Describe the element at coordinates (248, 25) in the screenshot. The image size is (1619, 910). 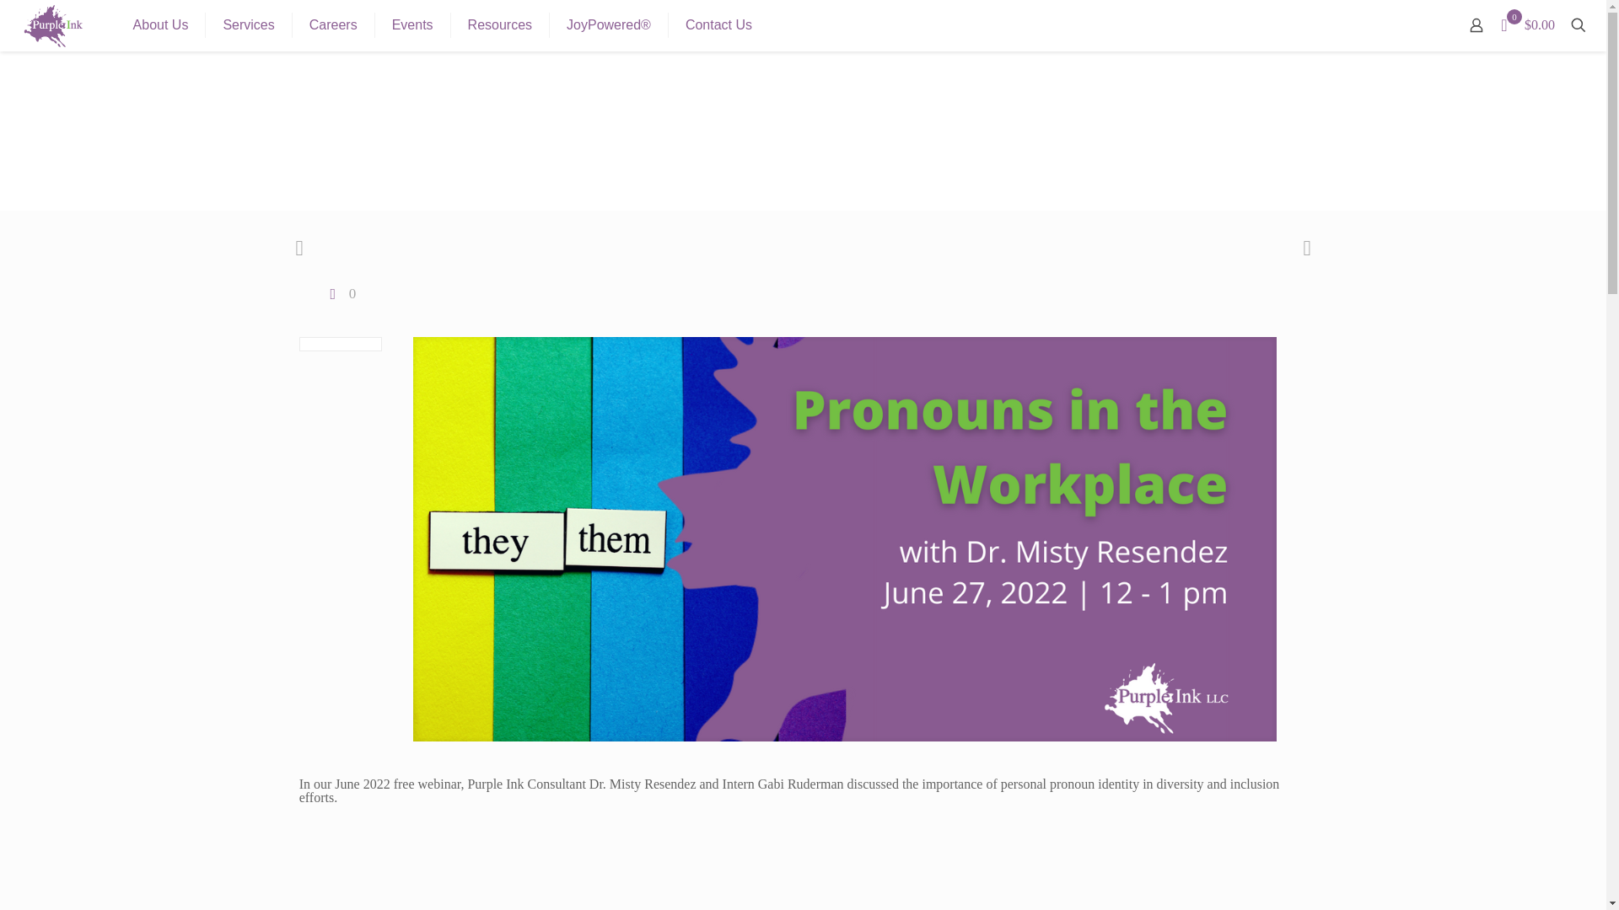
I see `Services` at that location.